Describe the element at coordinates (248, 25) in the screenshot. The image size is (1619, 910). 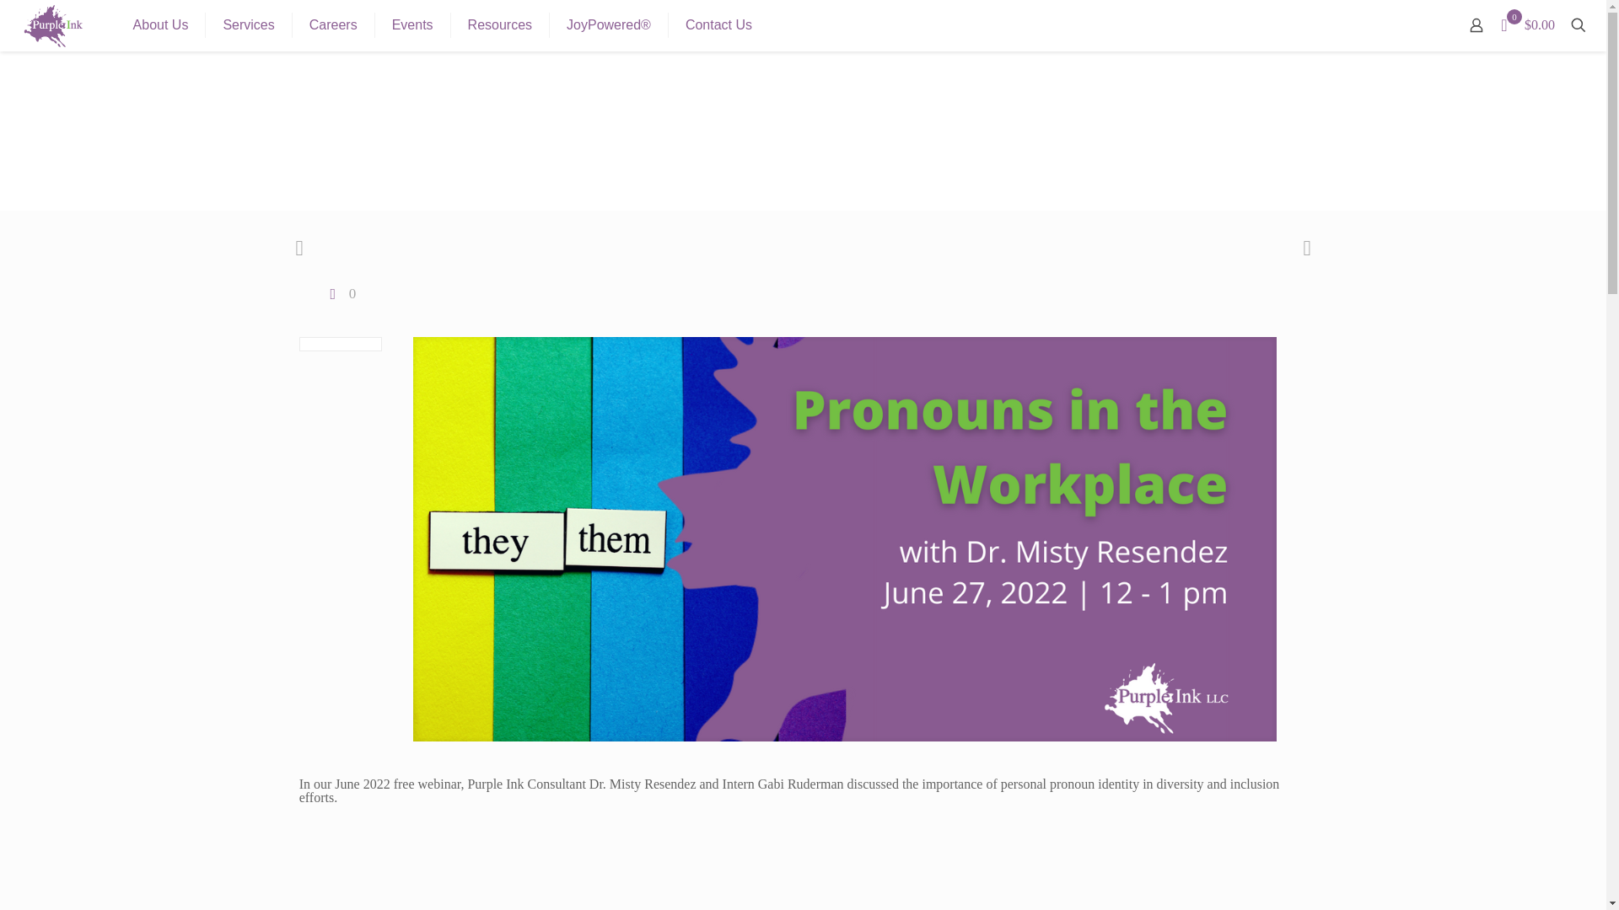
I see `Services` at that location.